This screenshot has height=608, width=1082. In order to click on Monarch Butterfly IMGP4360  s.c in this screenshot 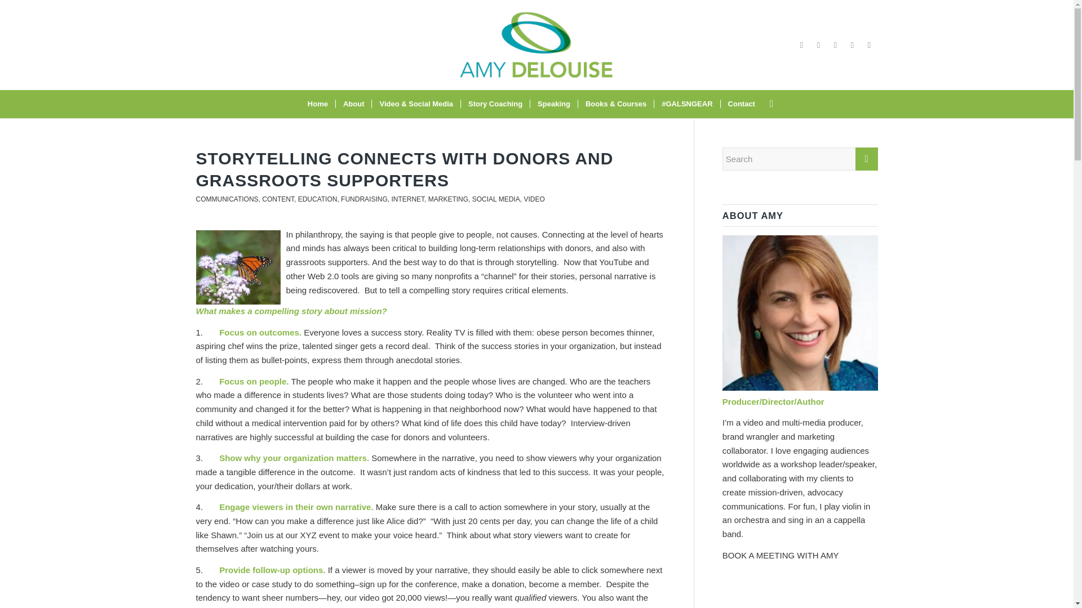, I will do `click(238, 267)`.